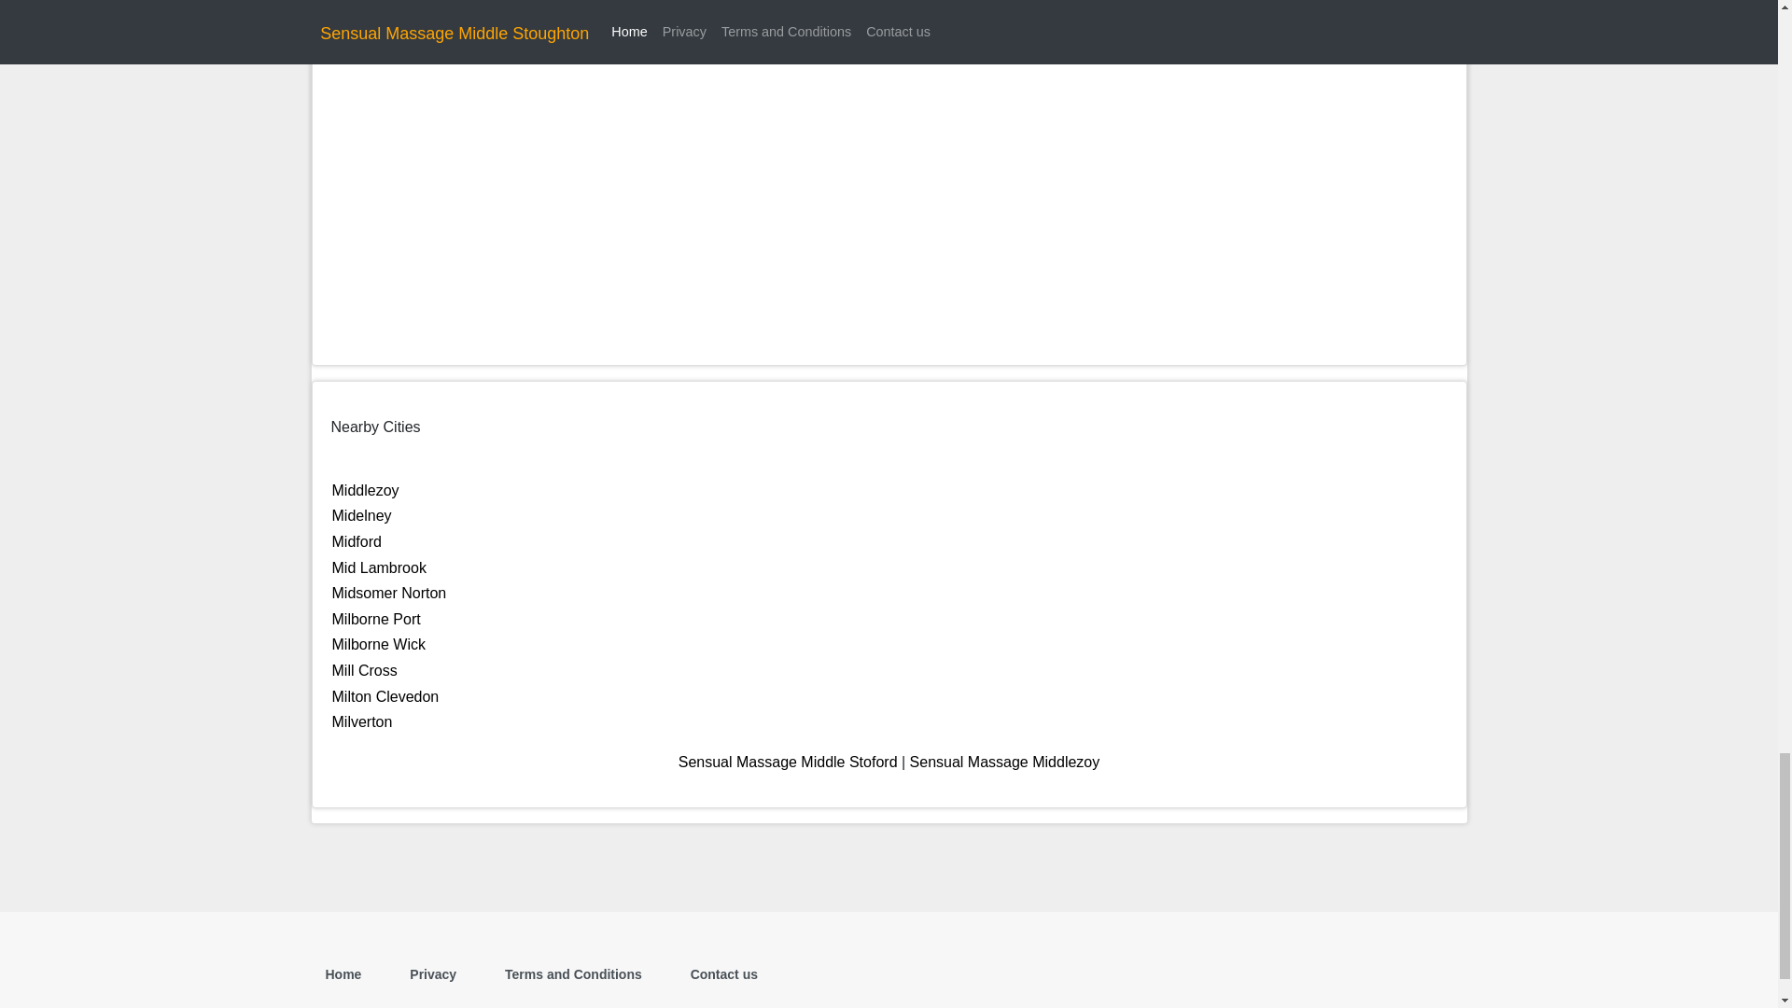 Image resolution: width=1792 pixels, height=1008 pixels. I want to click on Milborne Port, so click(376, 618).